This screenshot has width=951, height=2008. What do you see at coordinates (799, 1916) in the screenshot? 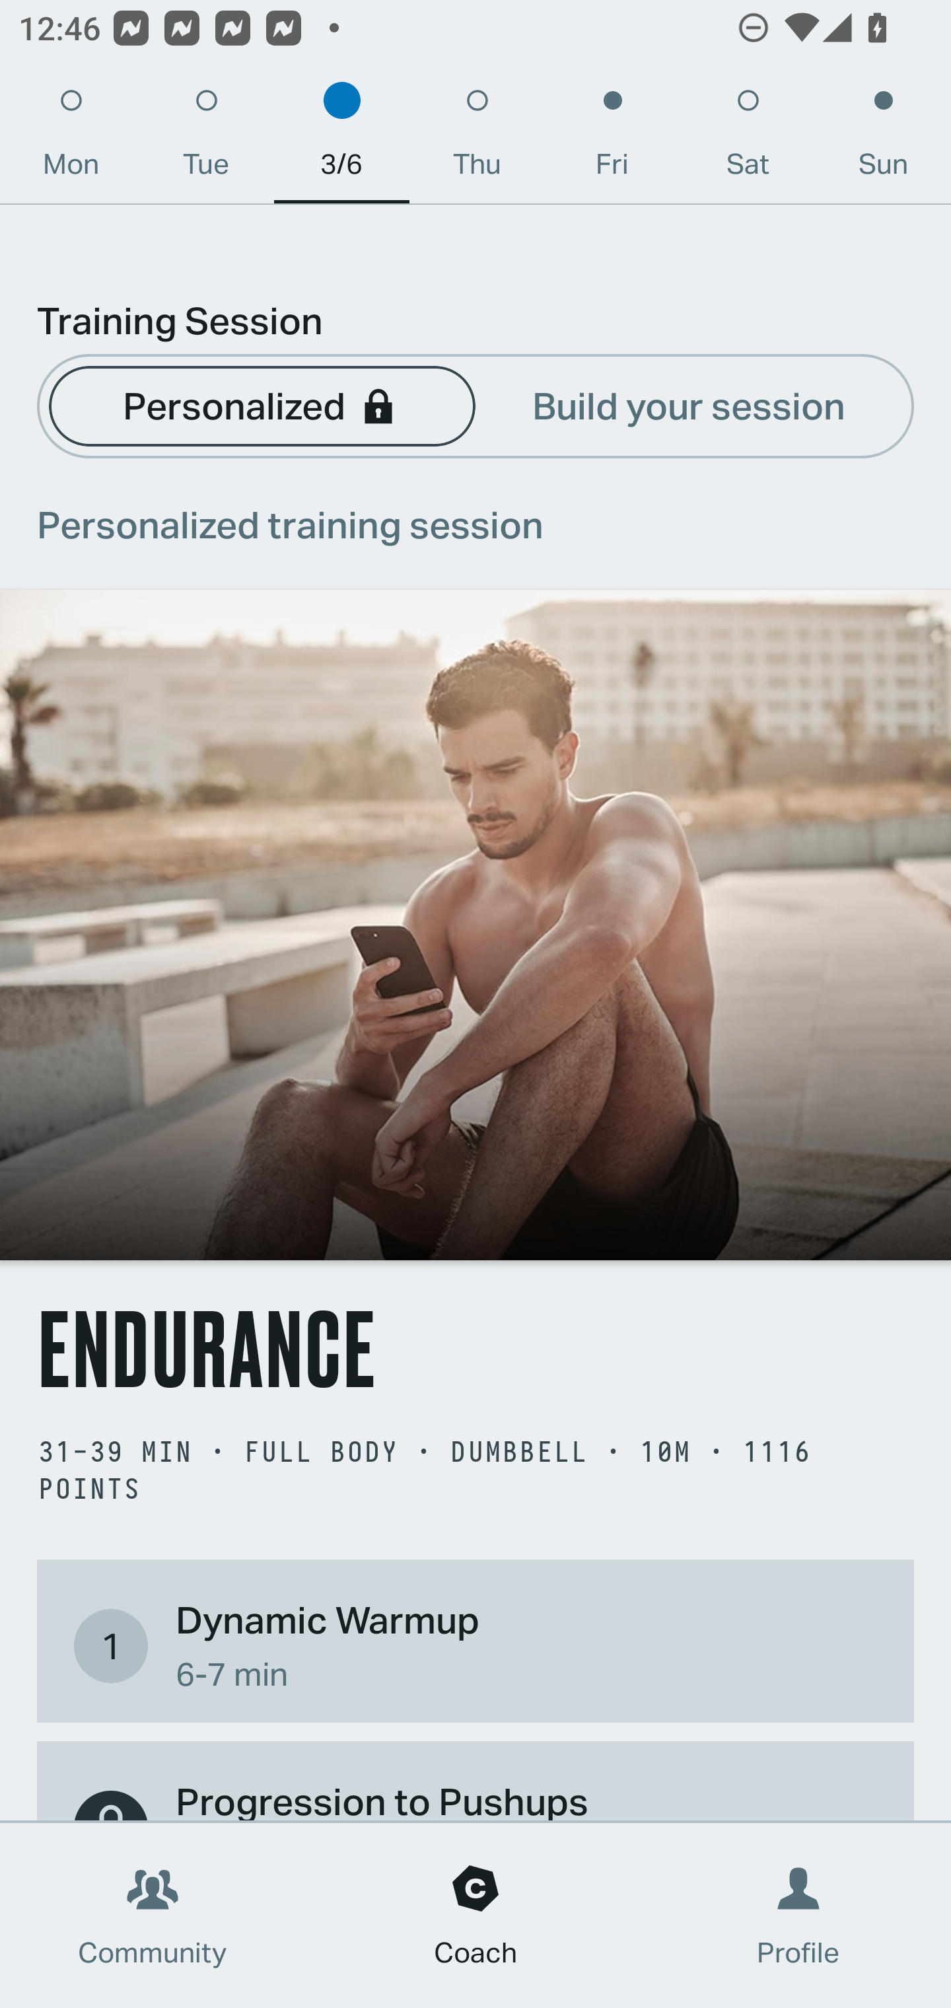
I see `Profile` at bounding box center [799, 1916].